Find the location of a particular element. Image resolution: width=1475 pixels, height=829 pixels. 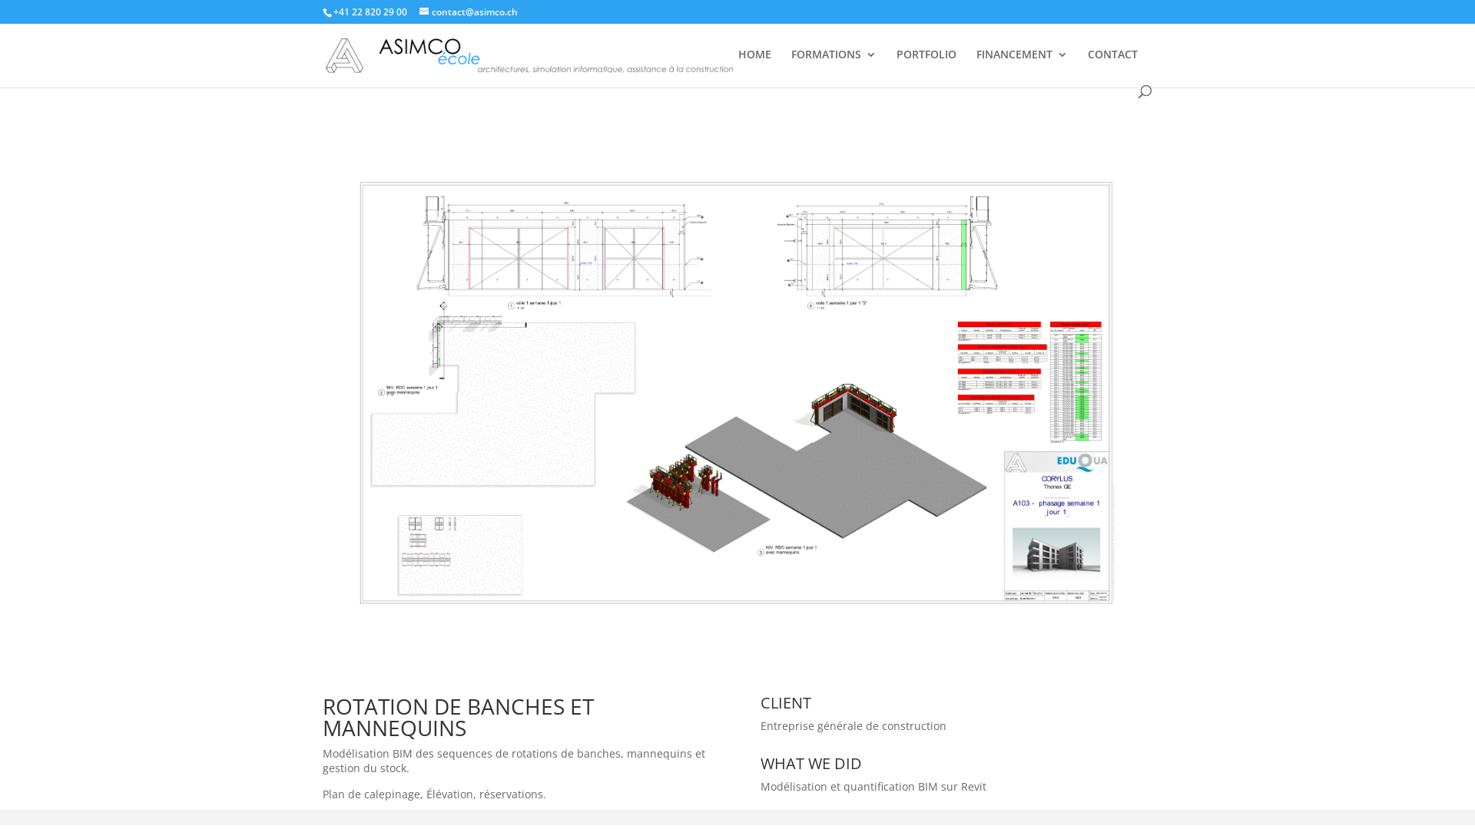

3 is located at coordinates (705, 694).